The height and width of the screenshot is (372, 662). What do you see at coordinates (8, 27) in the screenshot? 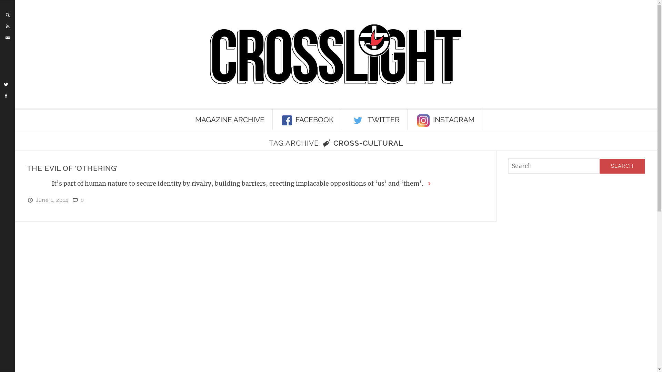
I see `RSS` at bounding box center [8, 27].